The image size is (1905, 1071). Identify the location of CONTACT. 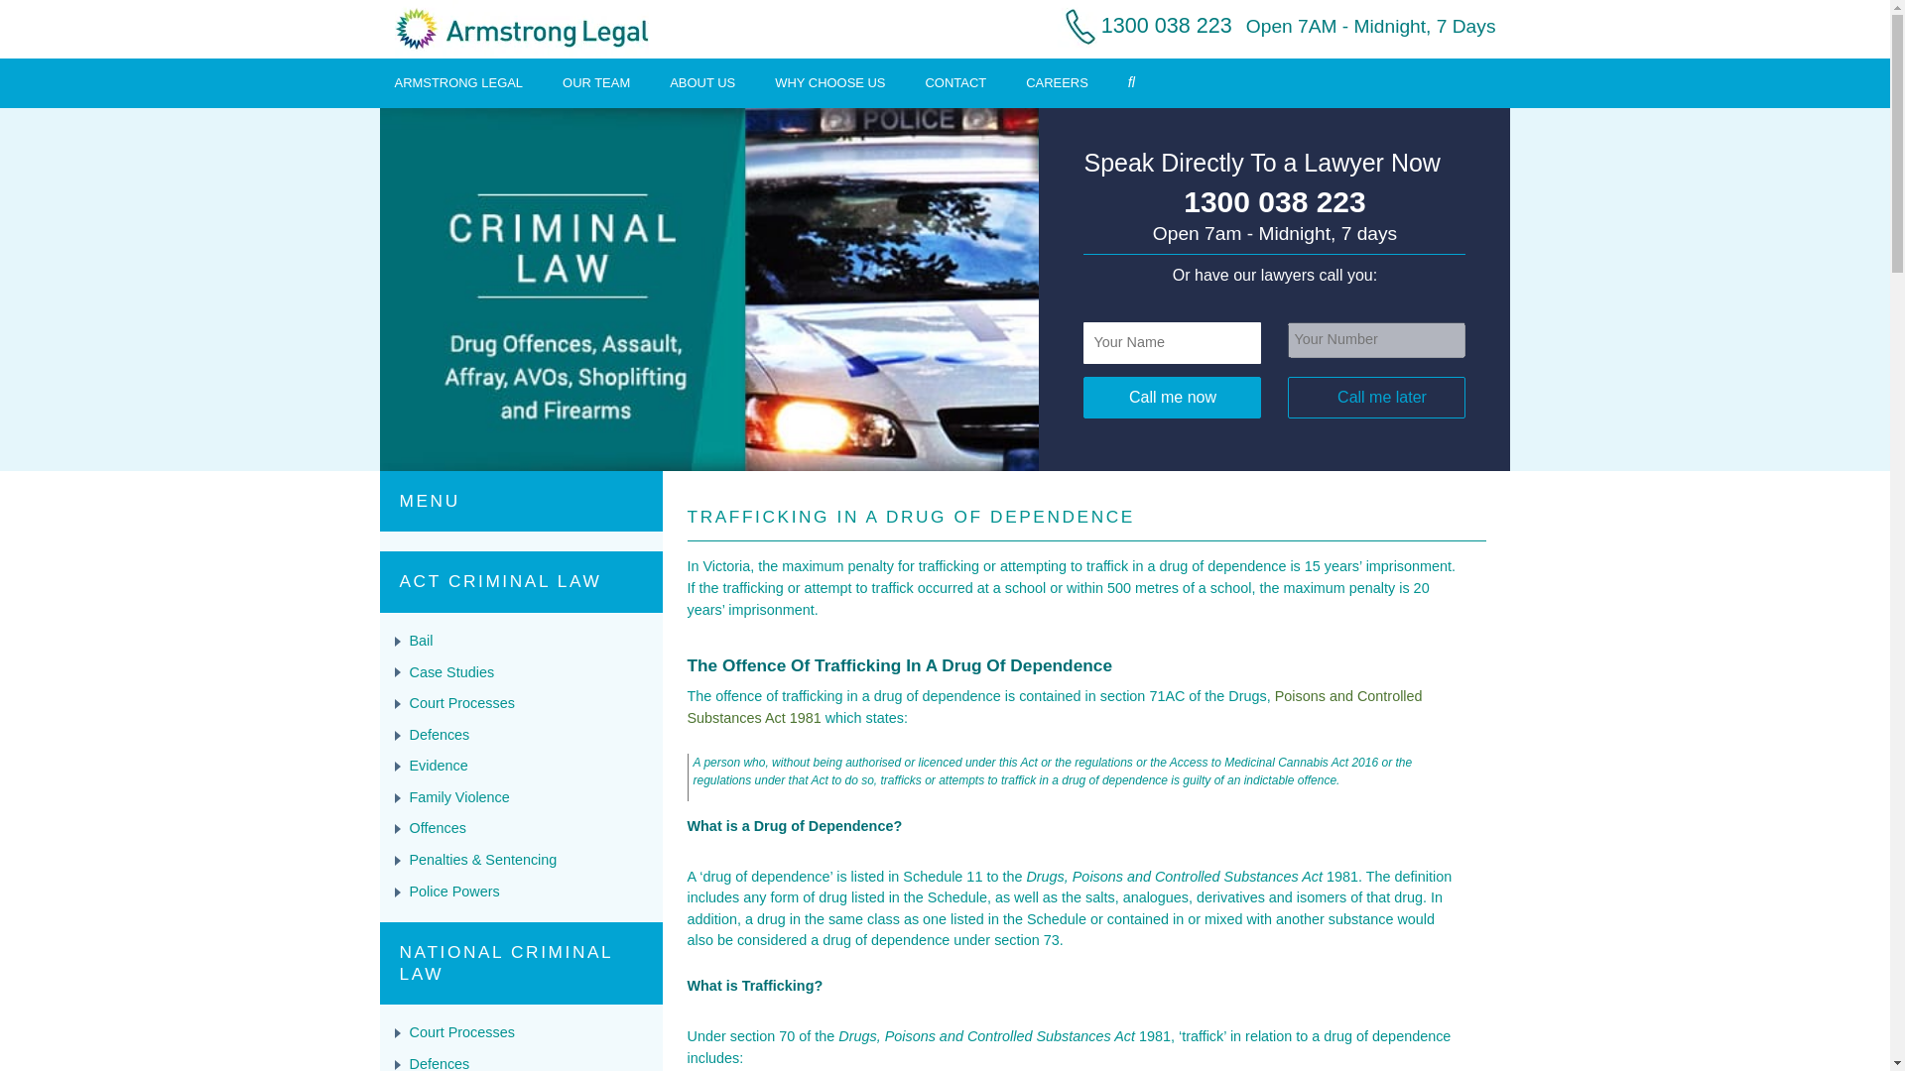
(956, 81).